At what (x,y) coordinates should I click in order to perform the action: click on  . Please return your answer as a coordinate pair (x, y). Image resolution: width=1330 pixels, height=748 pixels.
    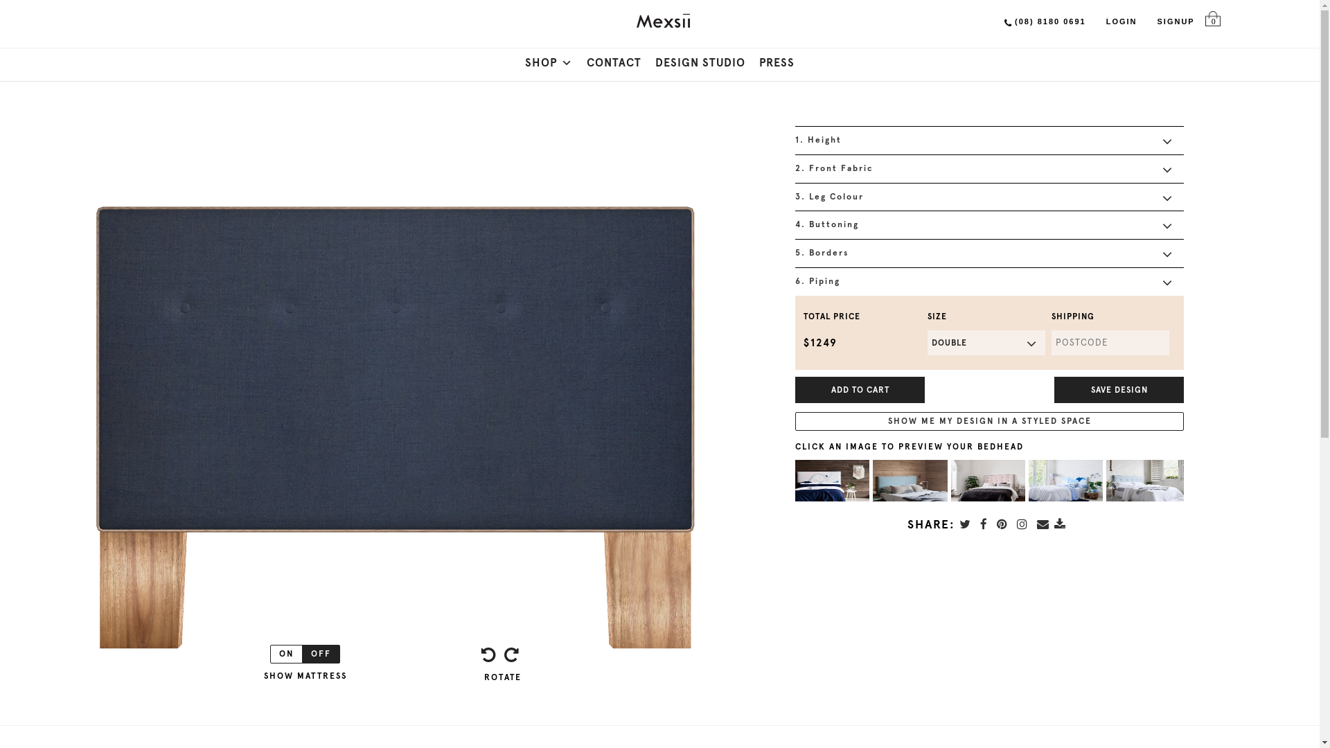
    Looking at the image, I should click on (986, 524).